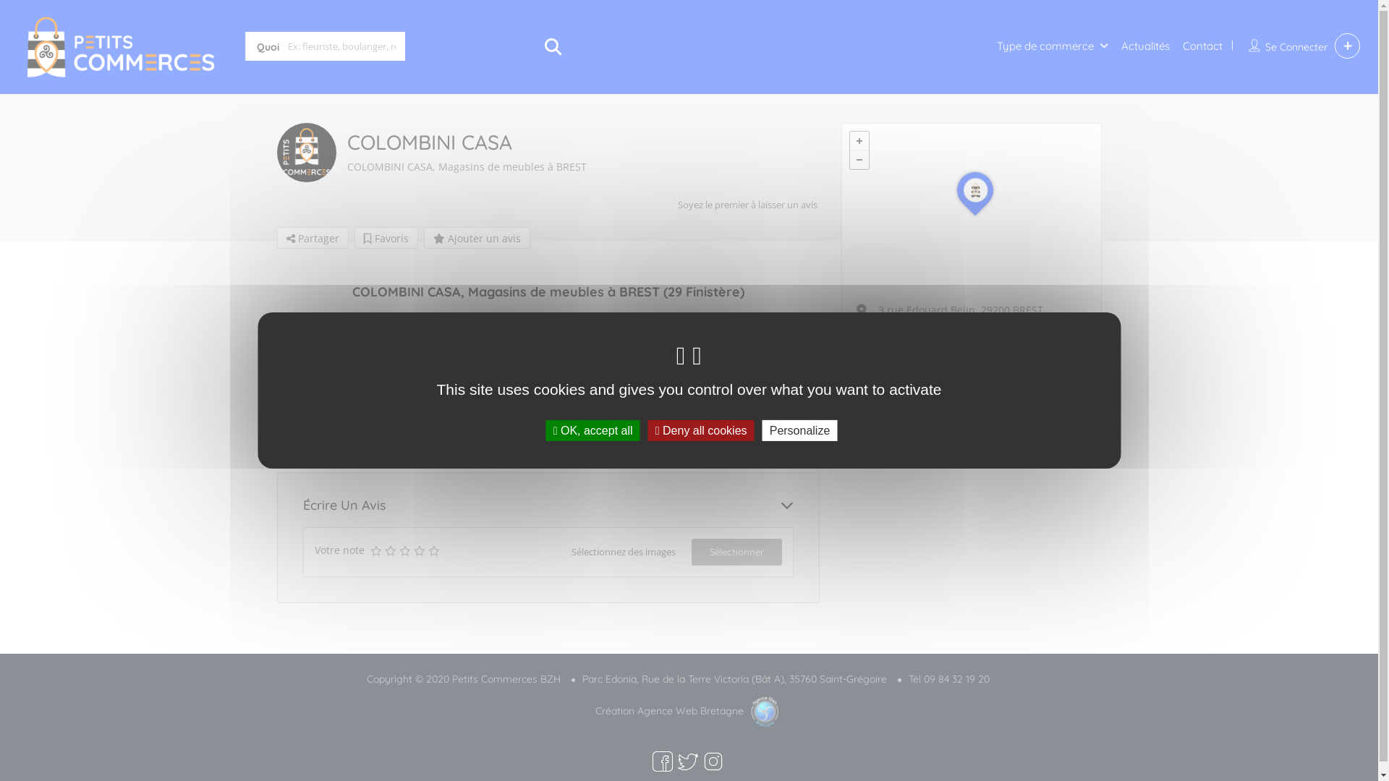 The image size is (1389, 781). I want to click on -, so click(859, 160).